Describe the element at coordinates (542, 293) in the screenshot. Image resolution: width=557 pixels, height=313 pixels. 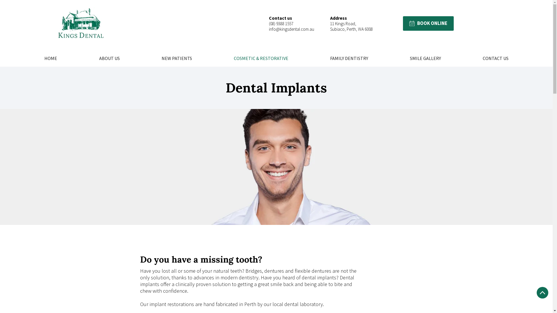
I see `Back To Top` at that location.